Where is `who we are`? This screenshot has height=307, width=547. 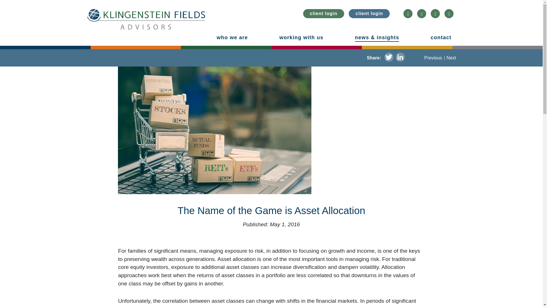
who we are is located at coordinates (232, 38).